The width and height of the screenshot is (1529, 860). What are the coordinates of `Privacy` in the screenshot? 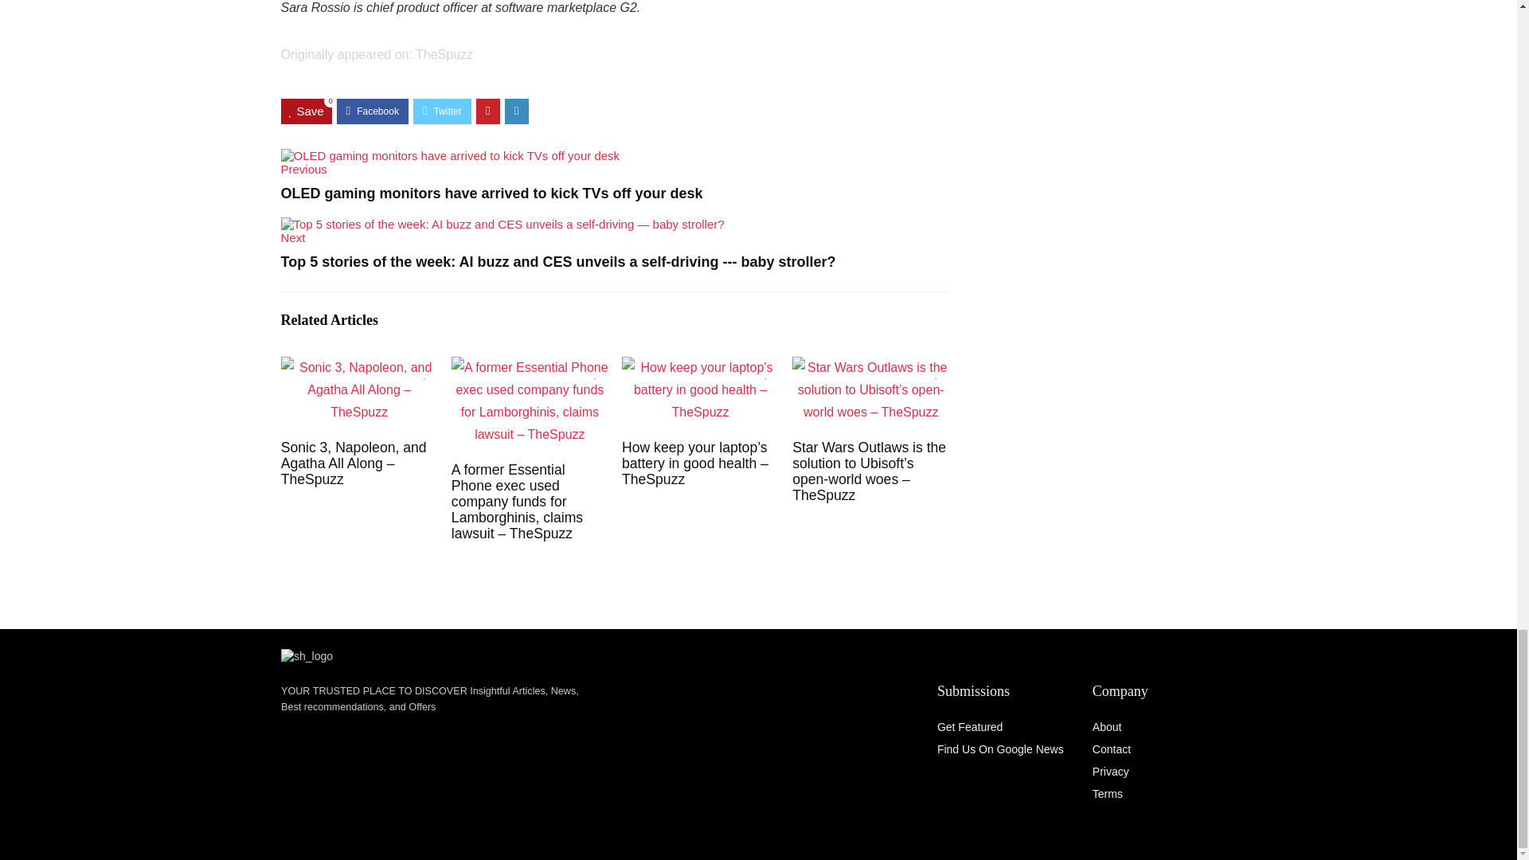 It's located at (1111, 772).